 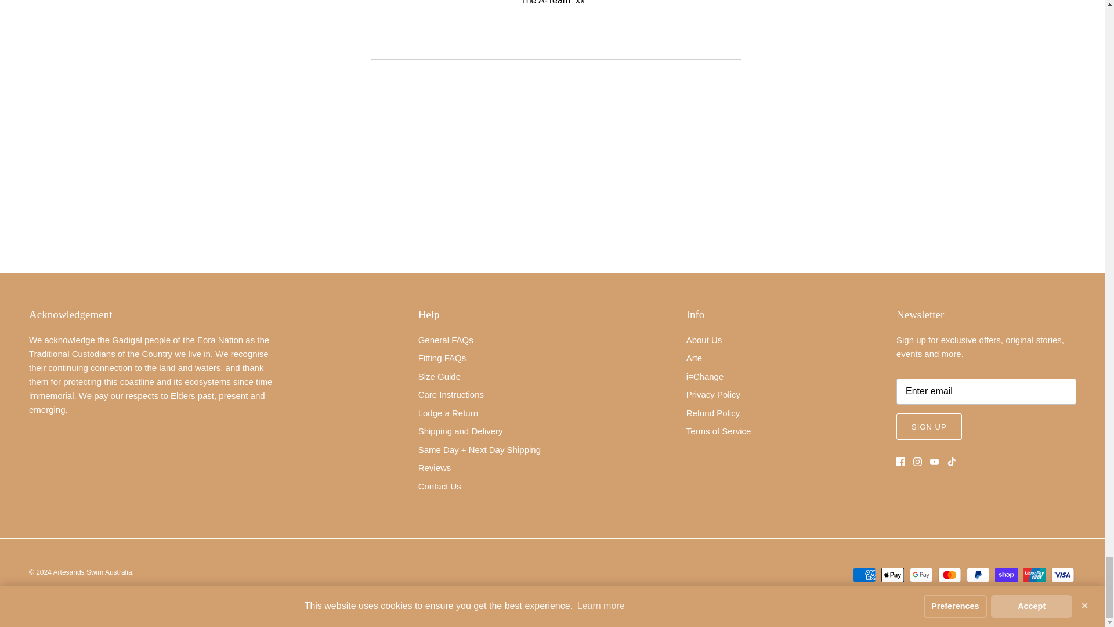 What do you see at coordinates (921, 575) in the screenshot?
I see `Google Pay` at bounding box center [921, 575].